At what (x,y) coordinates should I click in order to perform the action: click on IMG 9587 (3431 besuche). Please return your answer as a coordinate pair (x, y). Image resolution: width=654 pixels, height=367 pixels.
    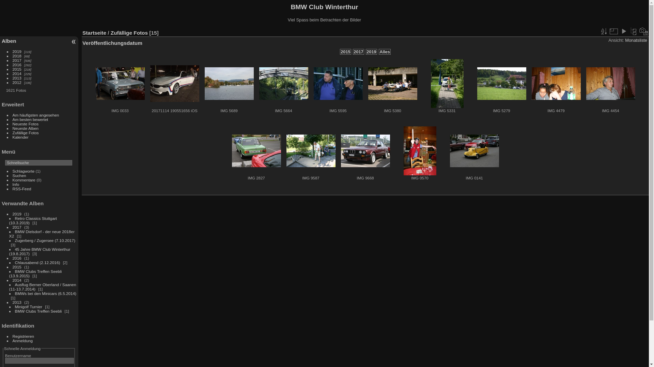
    Looking at the image, I should click on (311, 151).